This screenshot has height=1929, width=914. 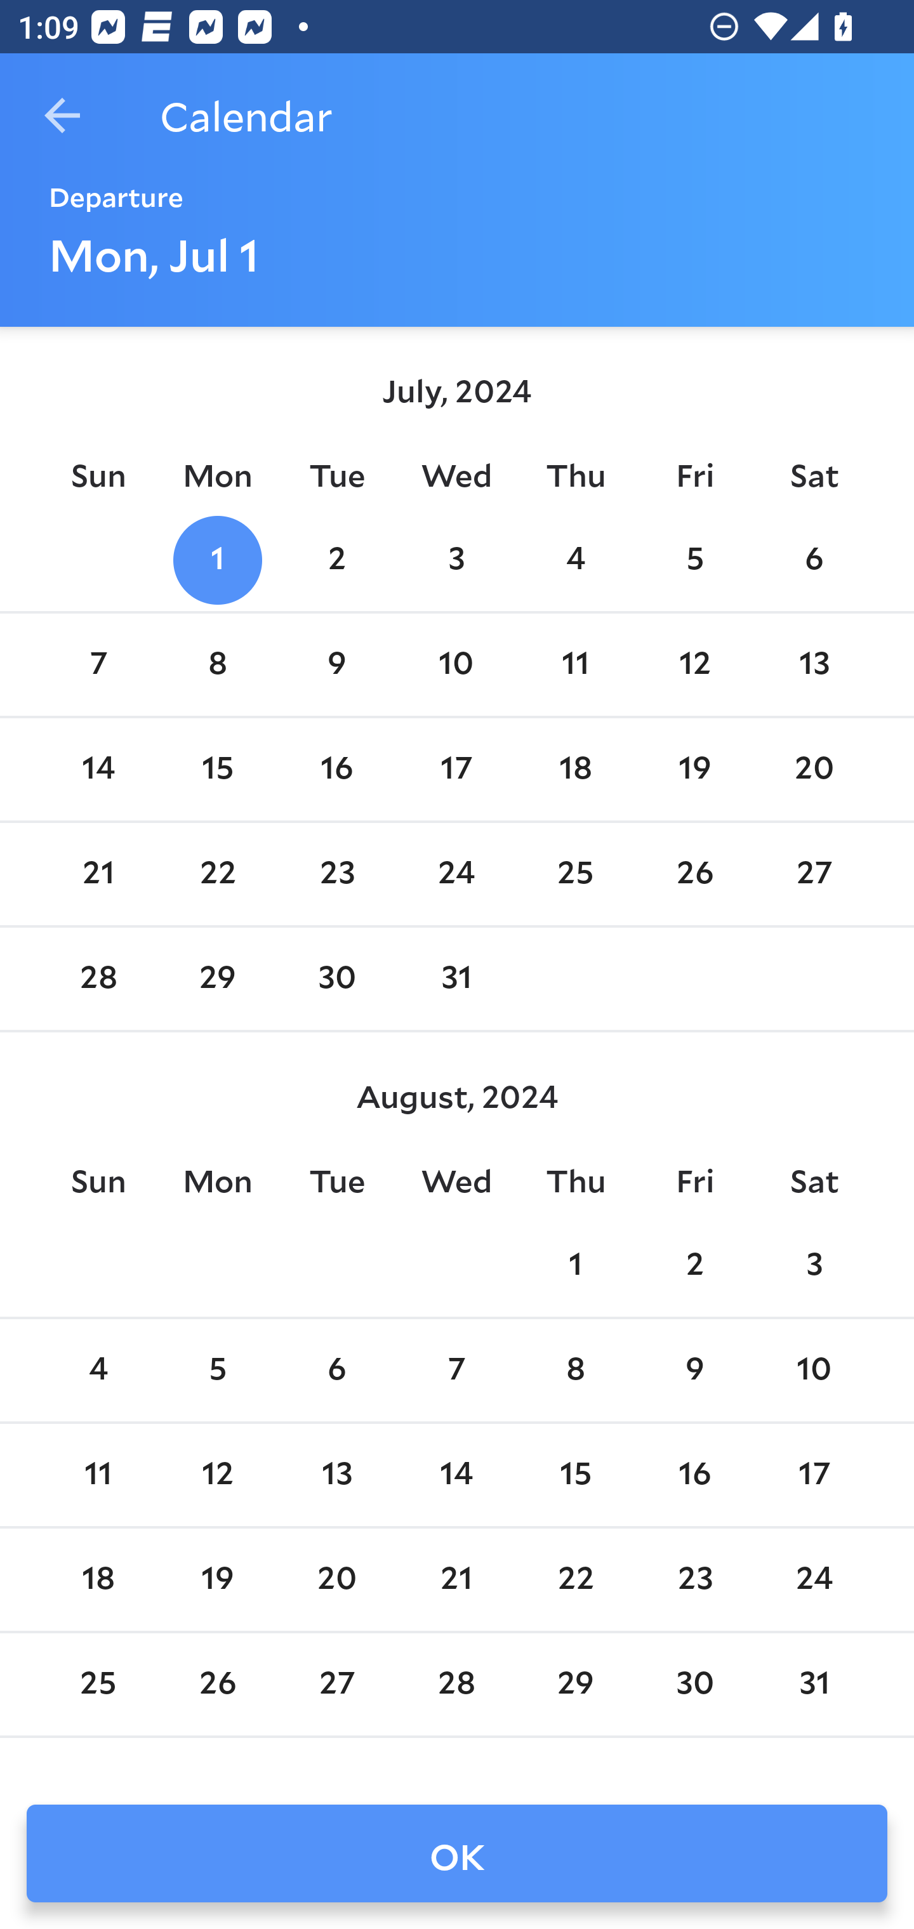 I want to click on 28, so click(x=98, y=980).